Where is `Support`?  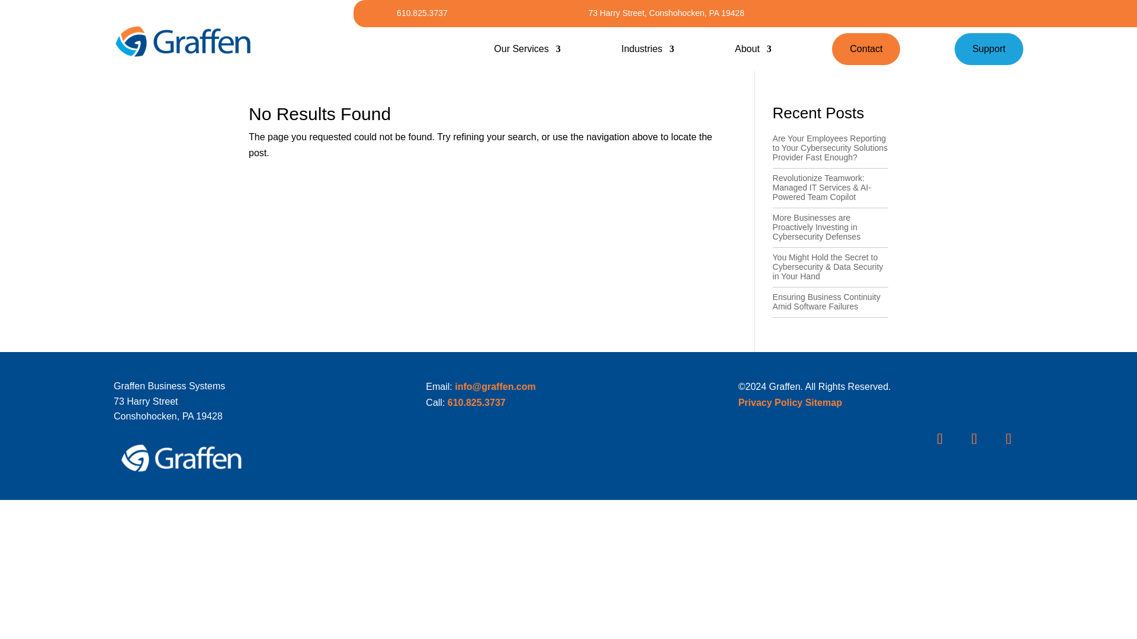
Support is located at coordinates (989, 49).